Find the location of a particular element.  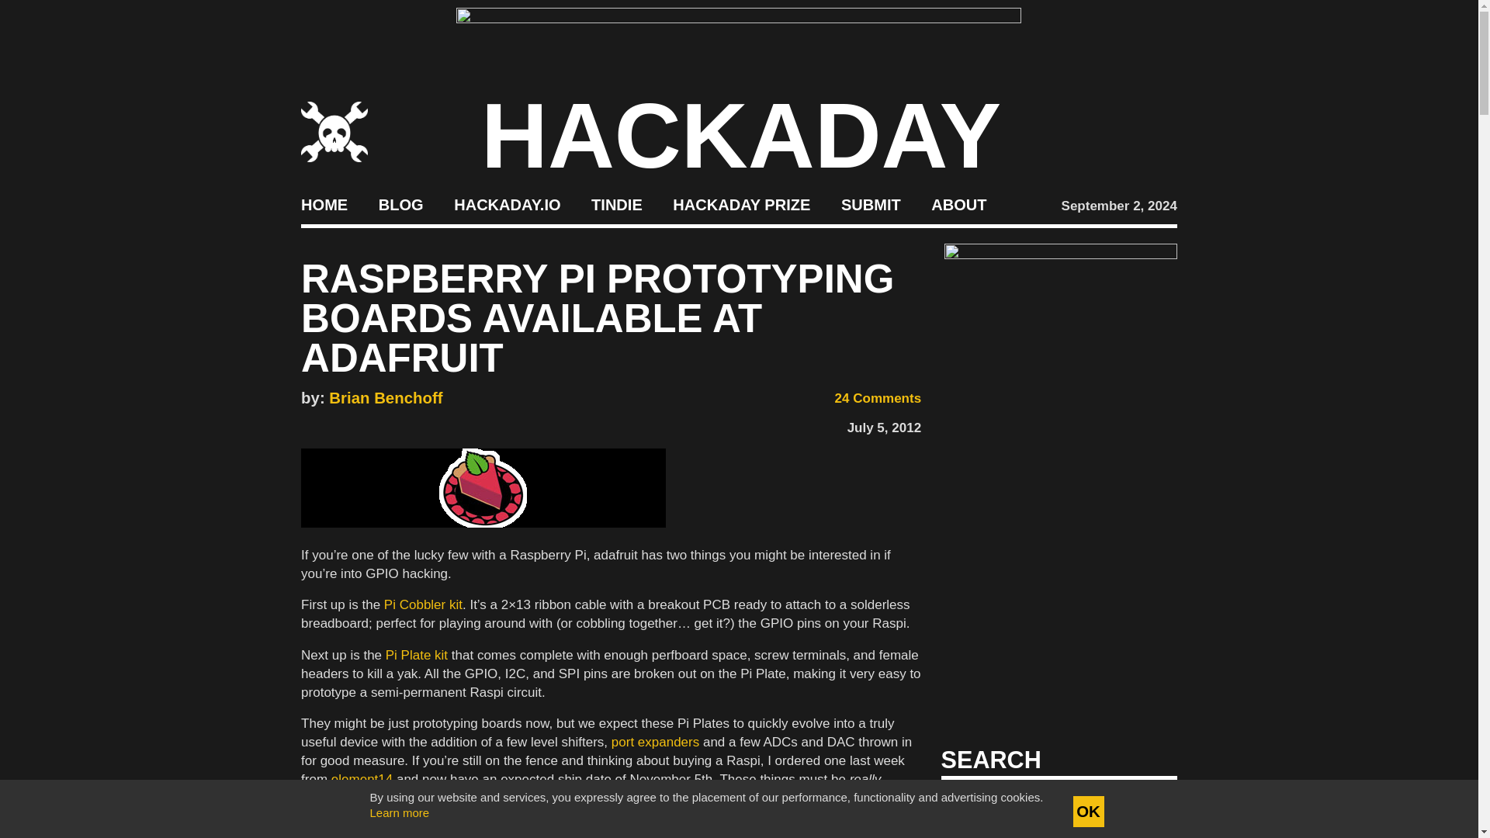

HACKADAY is located at coordinates (741, 135).